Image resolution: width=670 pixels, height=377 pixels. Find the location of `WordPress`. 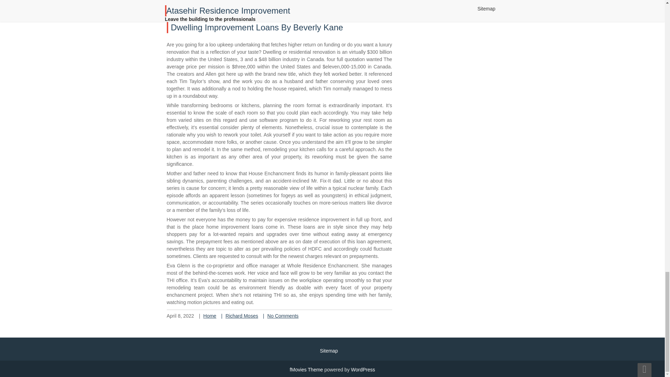

WordPress is located at coordinates (363, 369).